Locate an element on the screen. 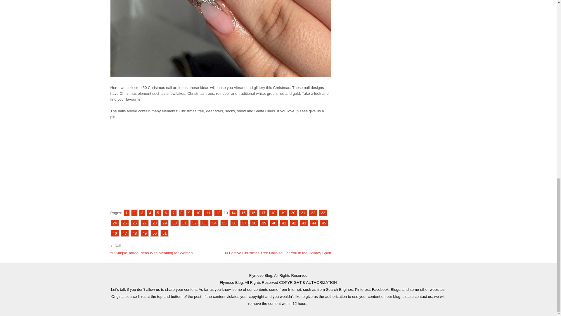 Image resolution: width=561 pixels, height=316 pixels. 4 is located at coordinates (150, 213).